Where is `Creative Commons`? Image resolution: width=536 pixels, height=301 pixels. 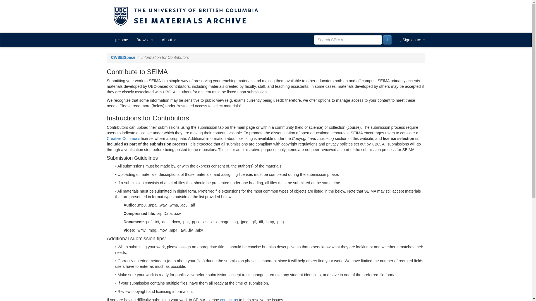 Creative Commons is located at coordinates (123, 139).